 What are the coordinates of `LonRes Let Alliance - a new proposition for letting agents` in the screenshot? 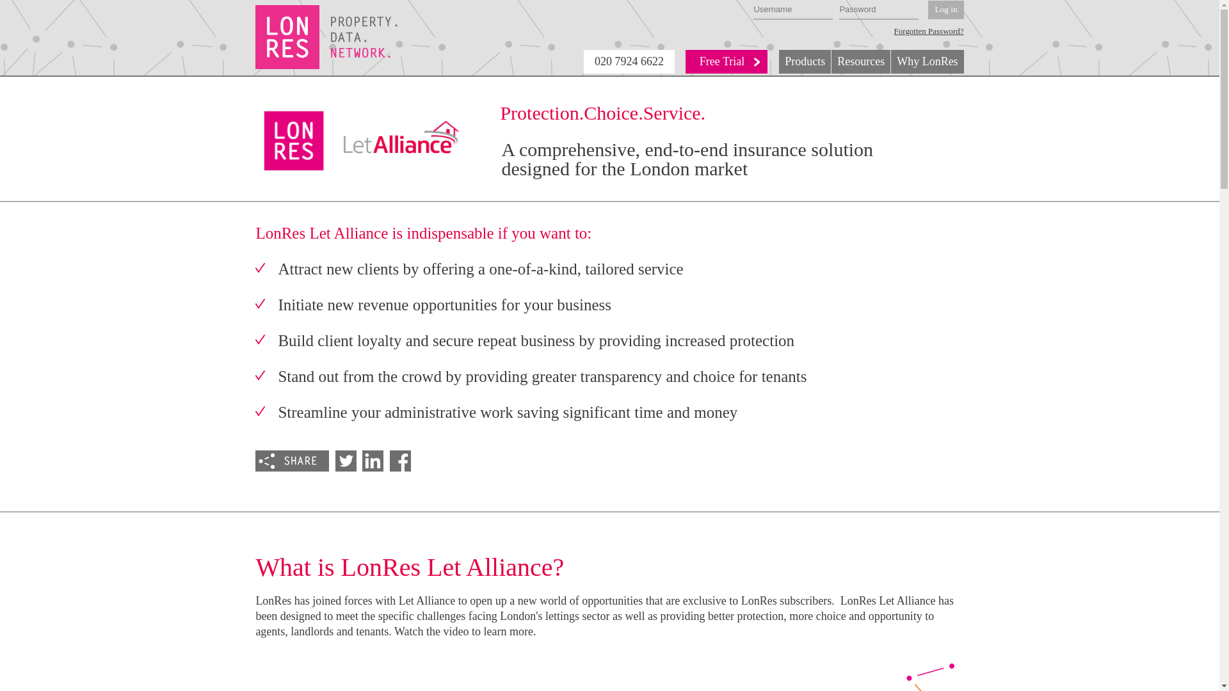 It's located at (553, 663).